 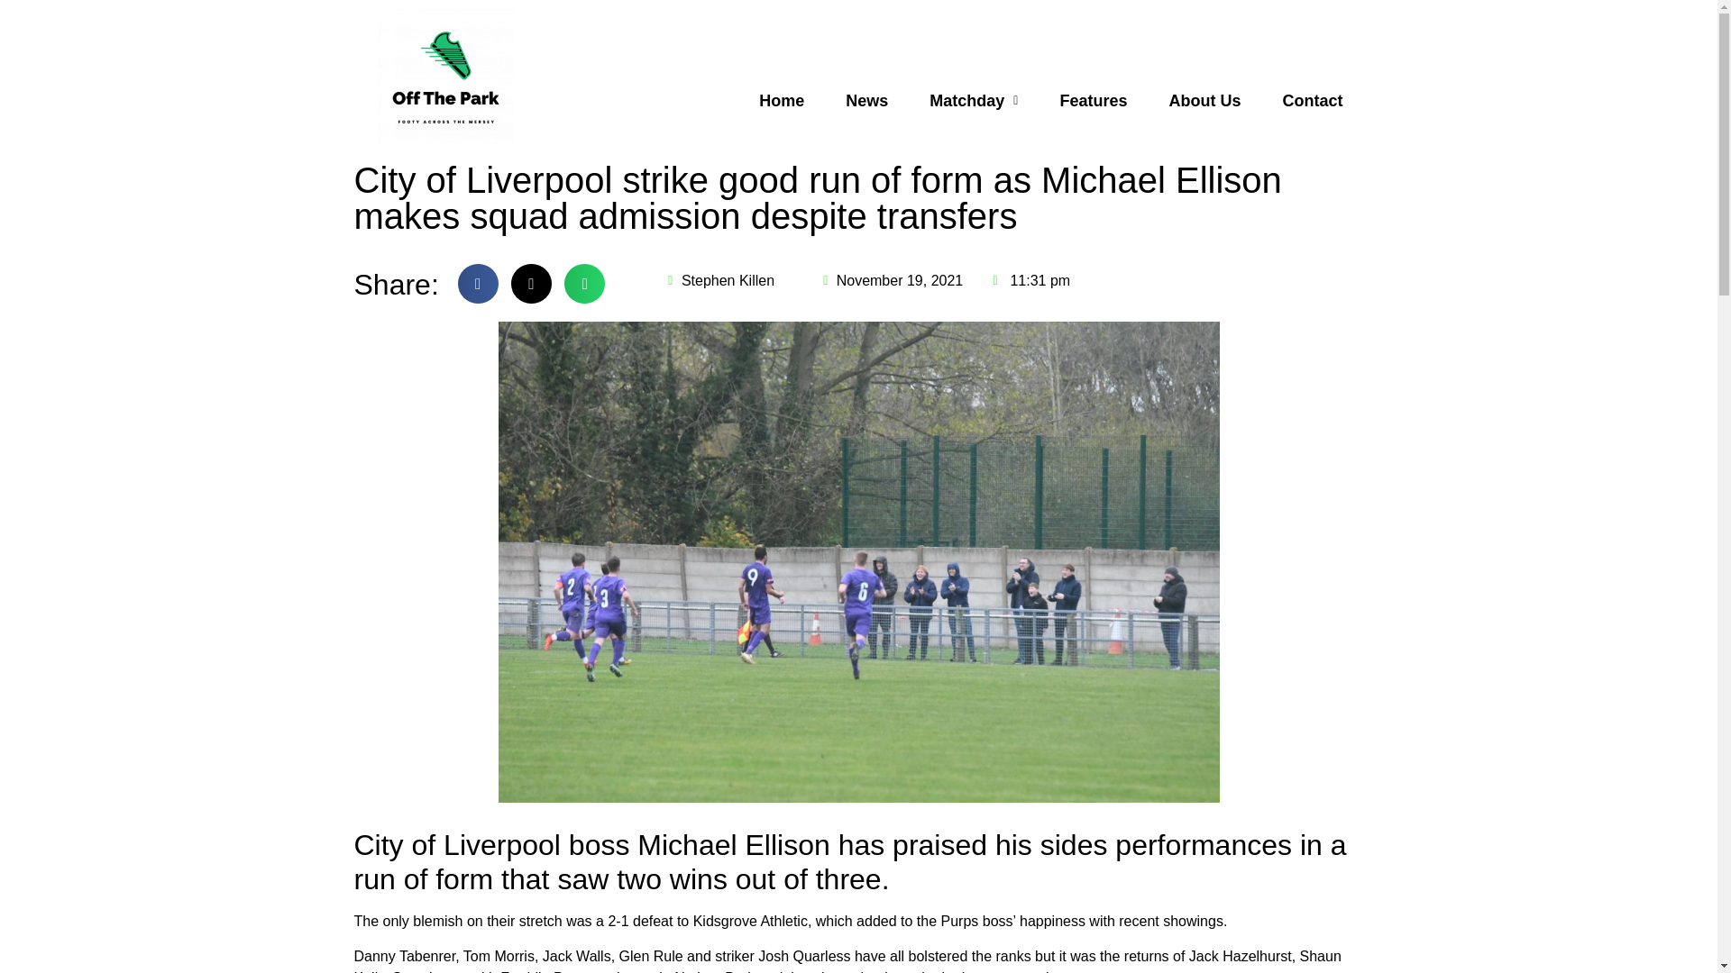 I want to click on Stephen Killen, so click(x=719, y=281).